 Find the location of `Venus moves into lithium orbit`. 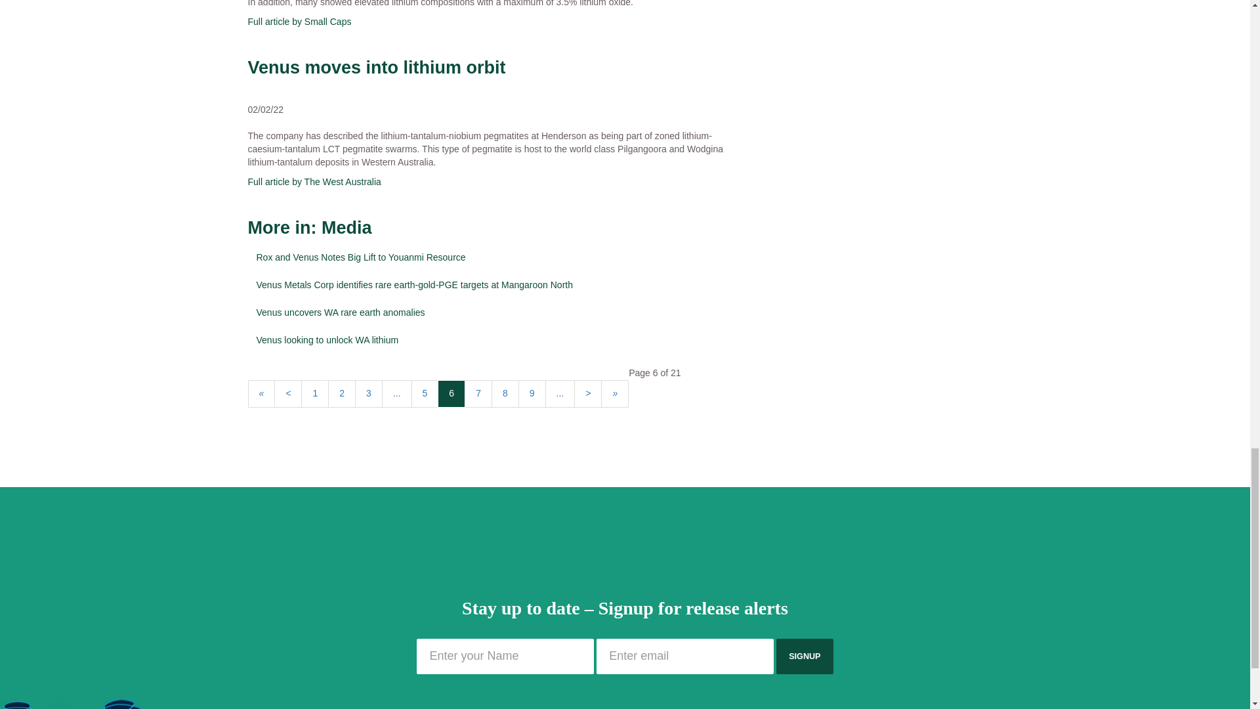

Venus moves into lithium orbit is located at coordinates (377, 67).